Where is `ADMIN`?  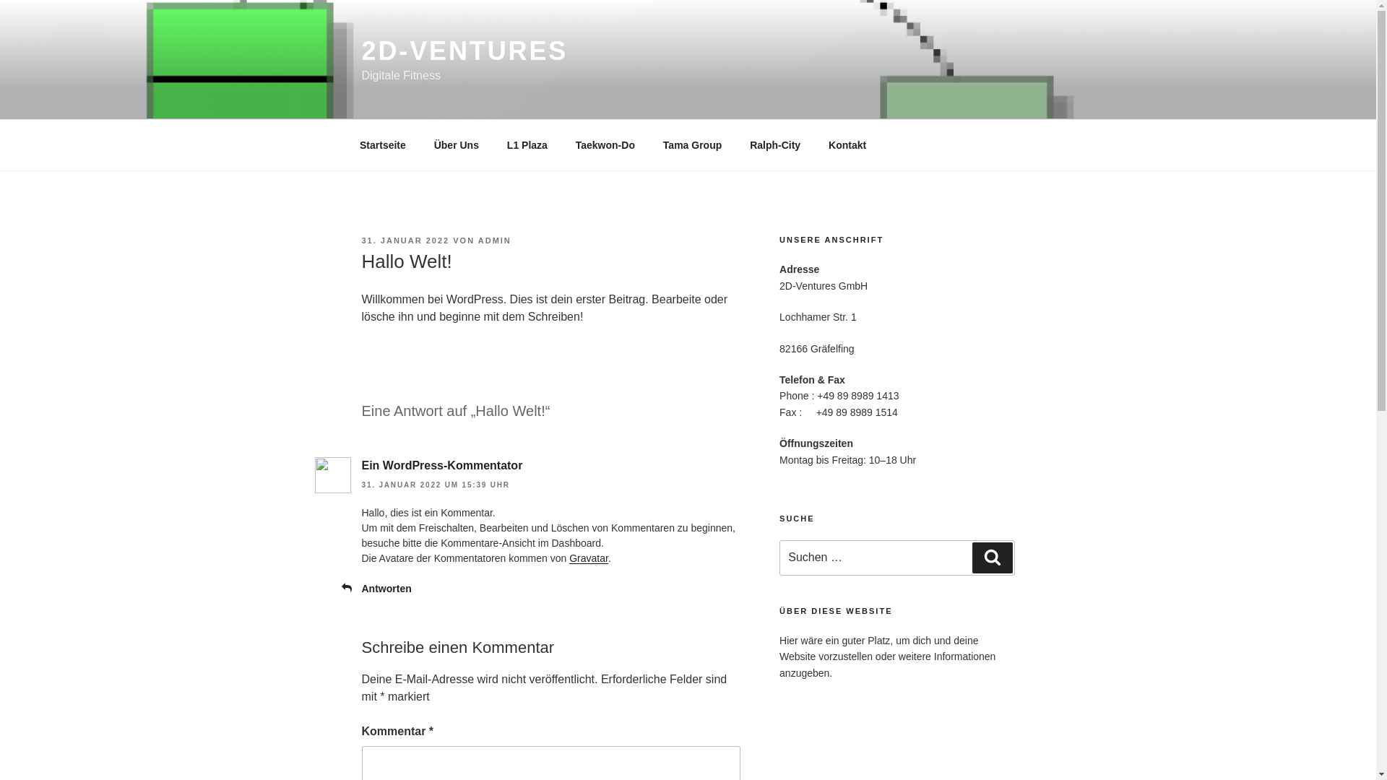 ADMIN is located at coordinates (495, 240).